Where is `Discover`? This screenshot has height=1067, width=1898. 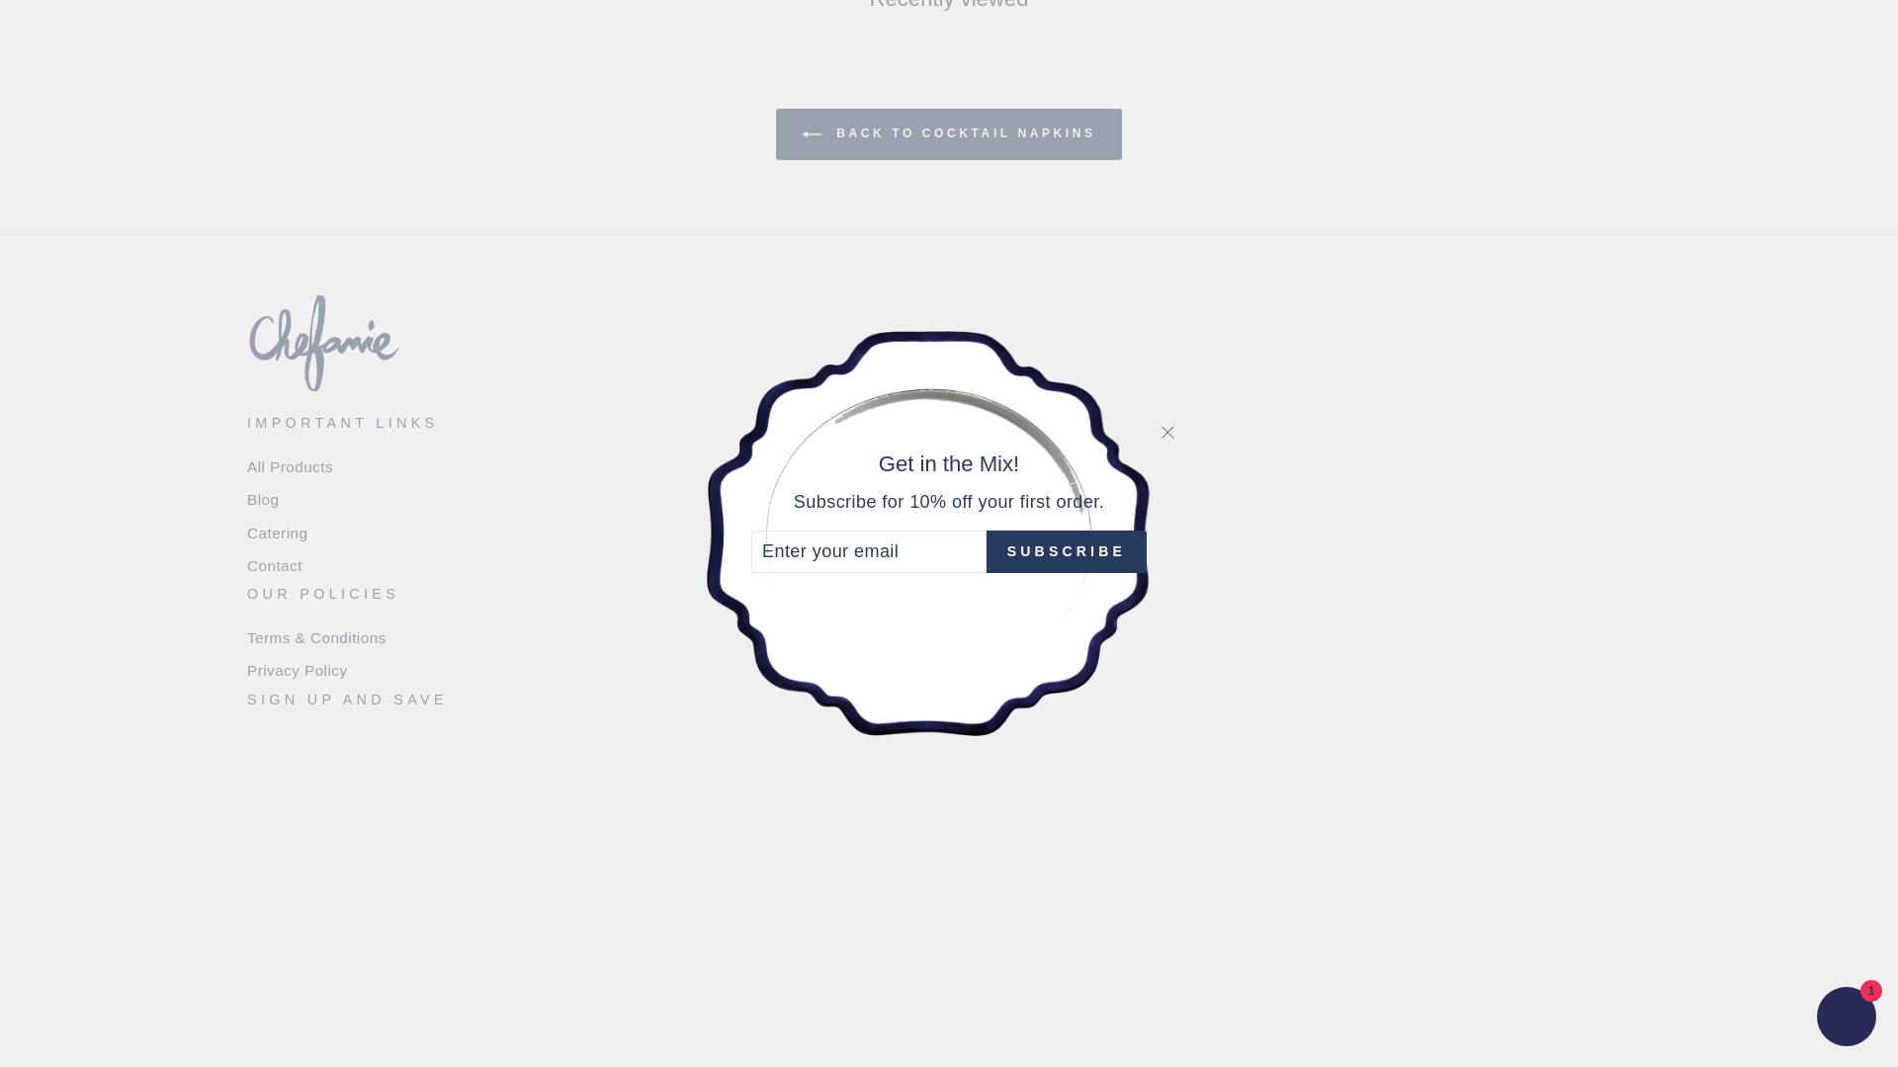 Discover is located at coordinates (858, 916).